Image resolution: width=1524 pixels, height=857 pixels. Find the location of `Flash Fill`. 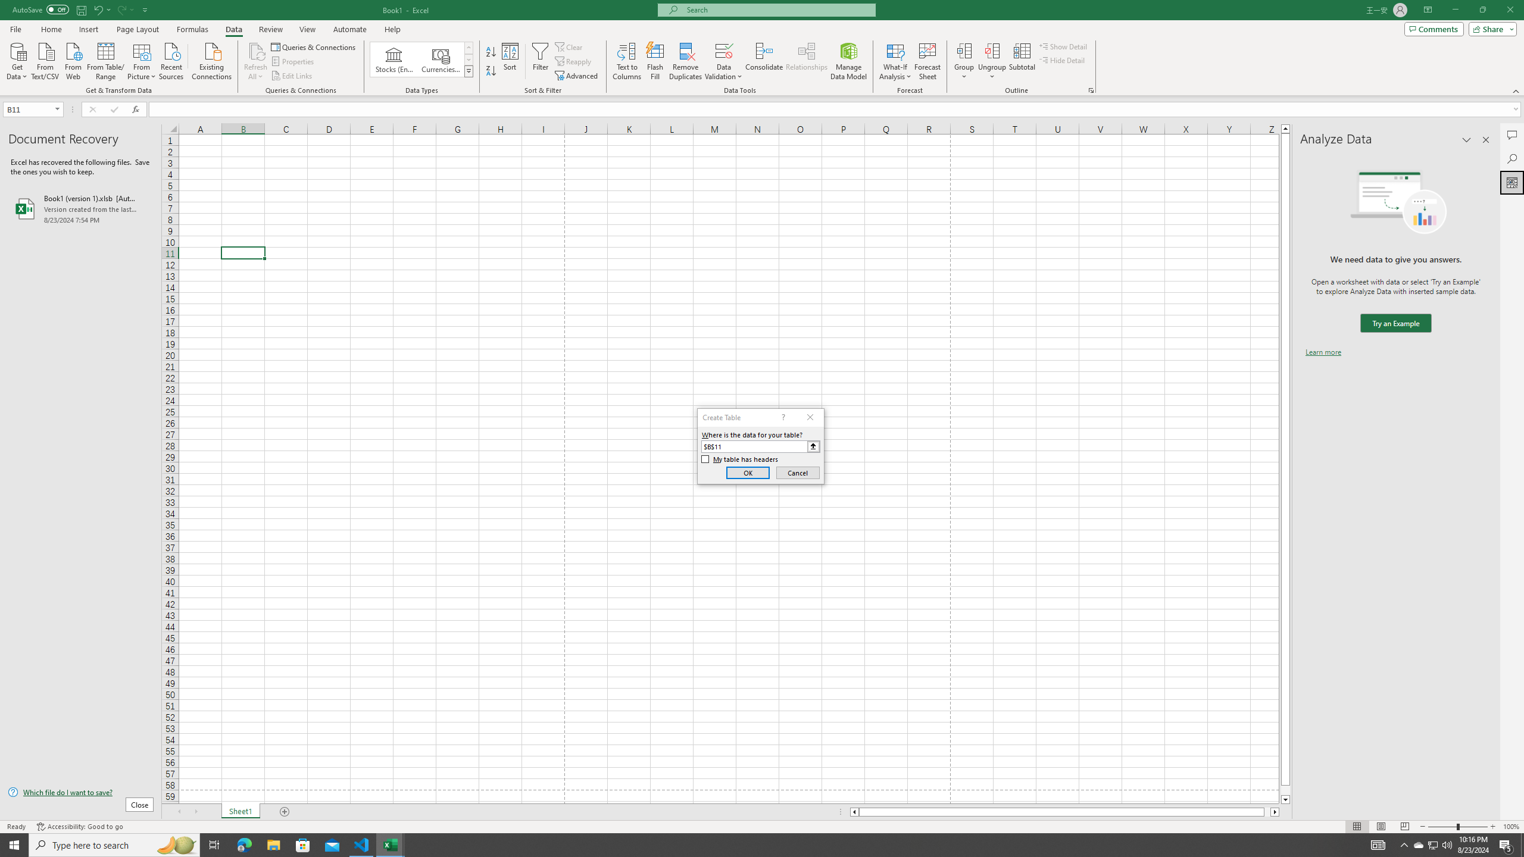

Flash Fill is located at coordinates (655, 61).